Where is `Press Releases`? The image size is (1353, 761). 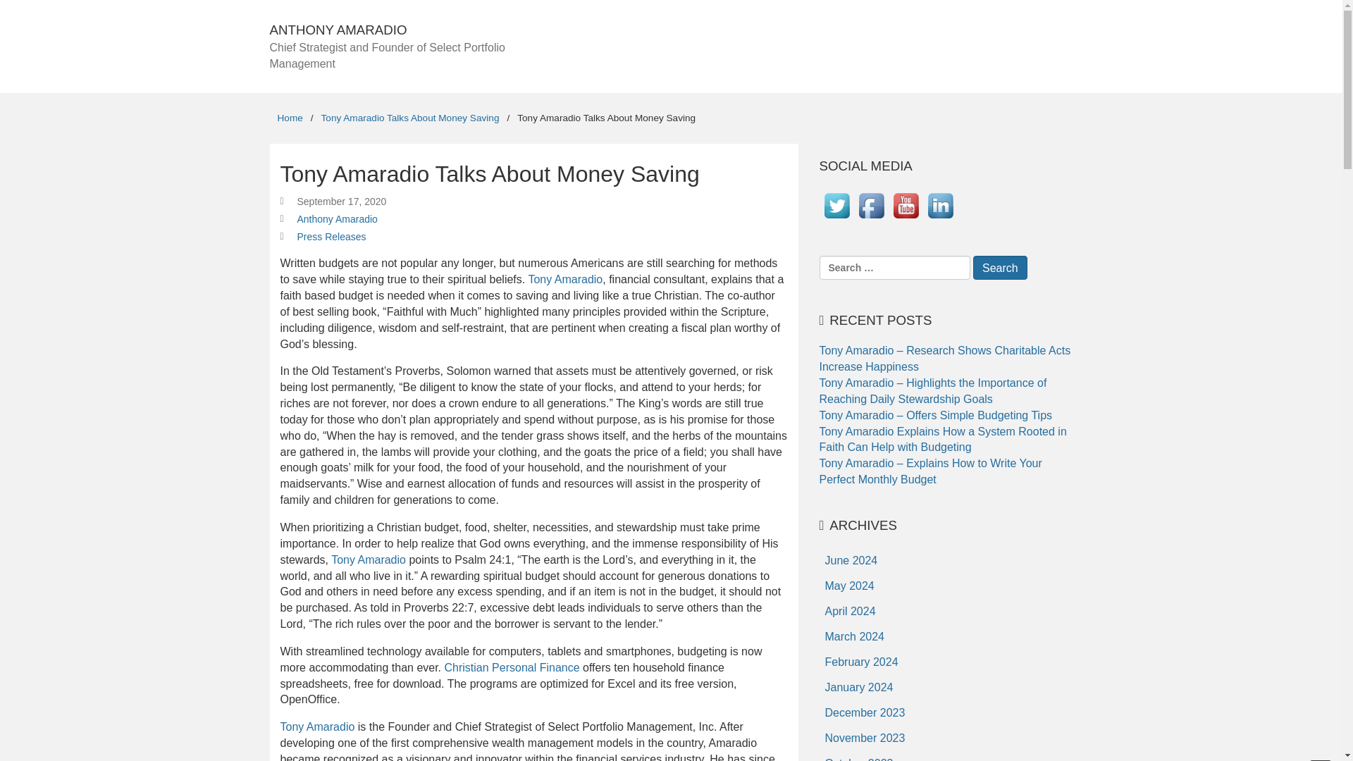
Press Releases is located at coordinates (332, 237).